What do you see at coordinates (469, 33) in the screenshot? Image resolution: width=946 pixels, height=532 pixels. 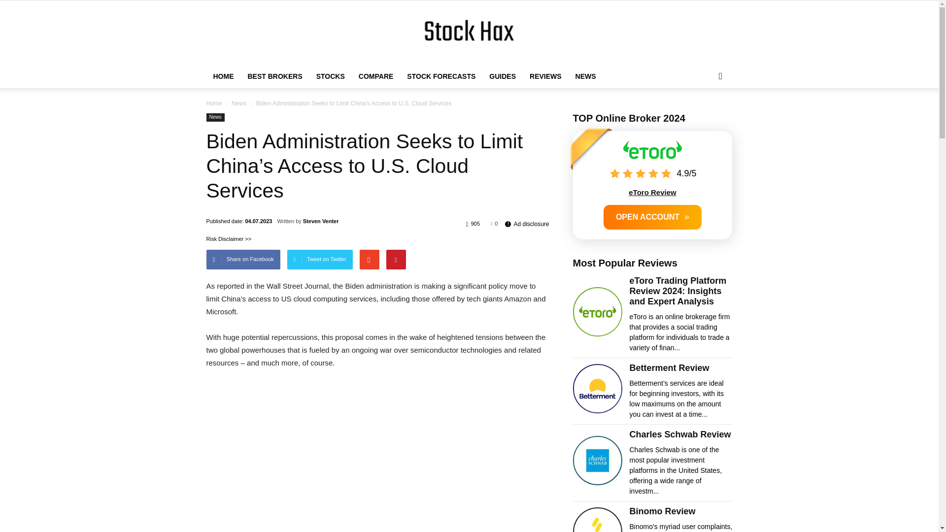 I see `Trading News, Tips and Tactics` at bounding box center [469, 33].